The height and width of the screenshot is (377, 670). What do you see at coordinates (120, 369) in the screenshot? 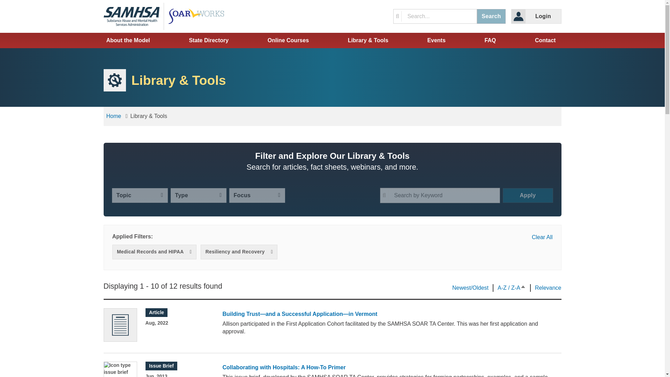
I see `Icon type issue brief` at bounding box center [120, 369].